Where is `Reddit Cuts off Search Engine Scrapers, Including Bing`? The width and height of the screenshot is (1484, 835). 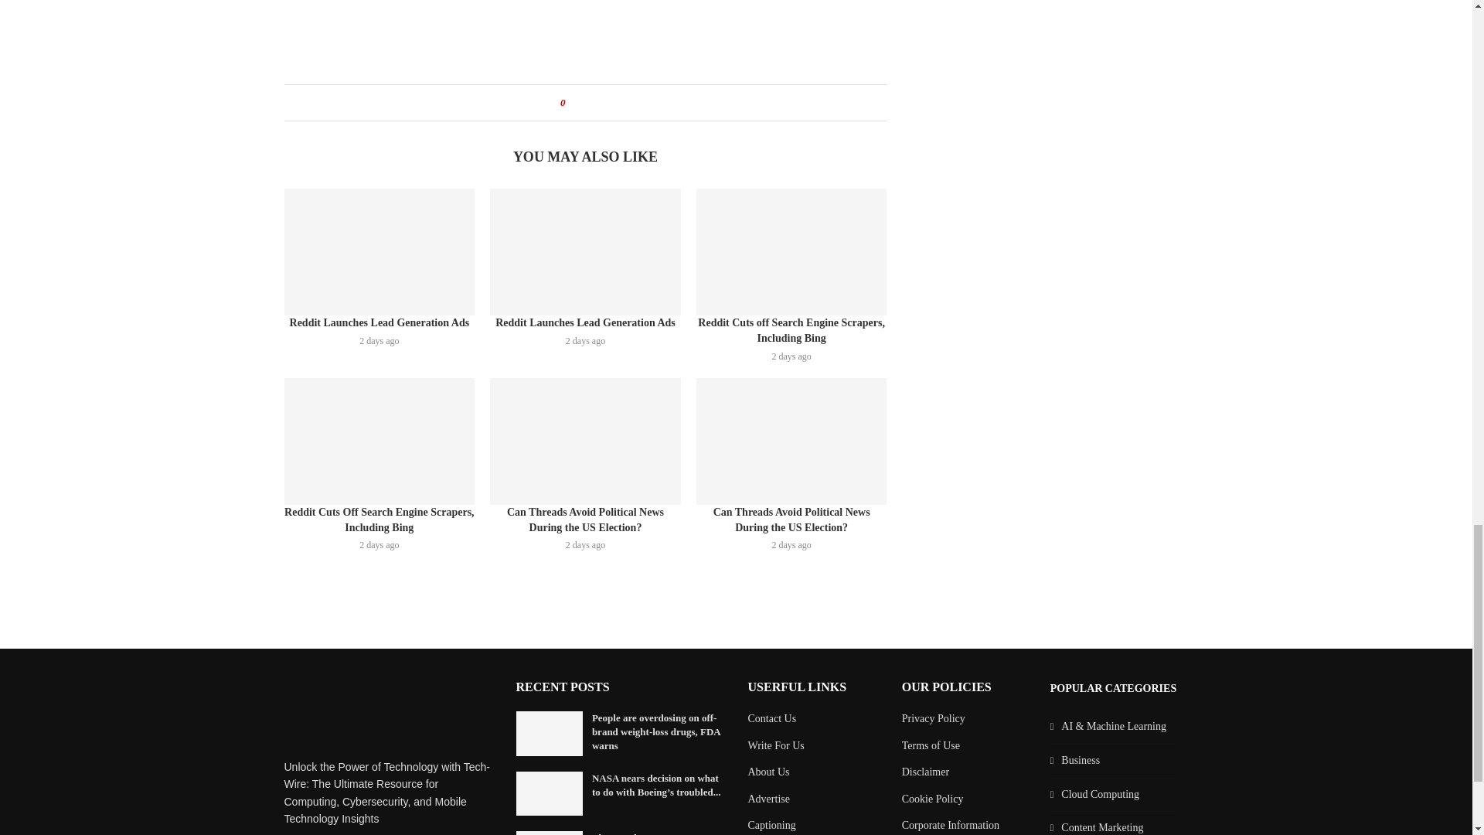 Reddit Cuts off Search Engine Scrapers, Including Bing is located at coordinates (791, 252).